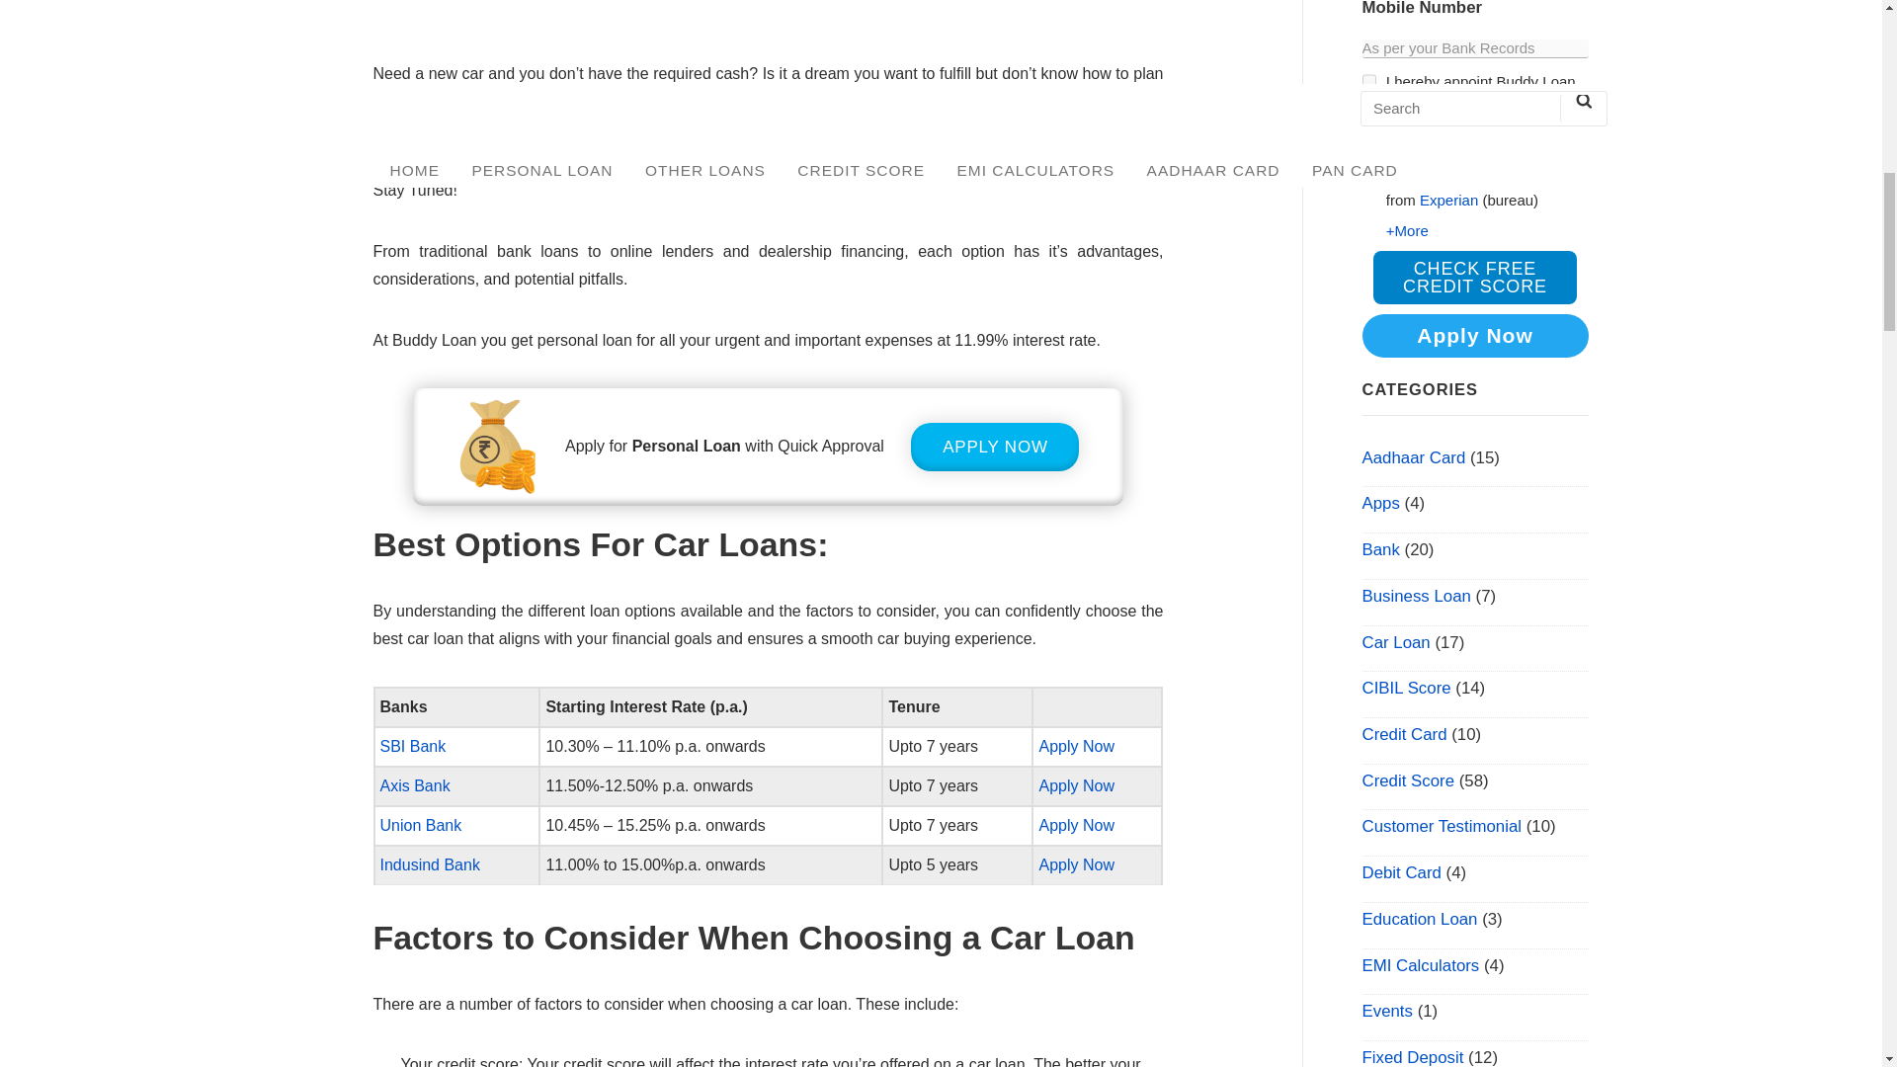  I want to click on SBI Bank , so click(415, 746).